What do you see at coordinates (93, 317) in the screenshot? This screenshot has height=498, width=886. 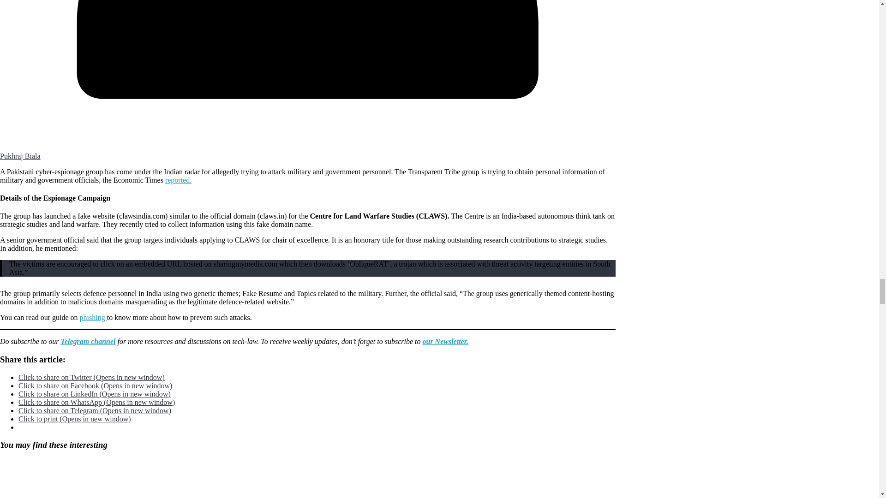 I see `phishing` at bounding box center [93, 317].